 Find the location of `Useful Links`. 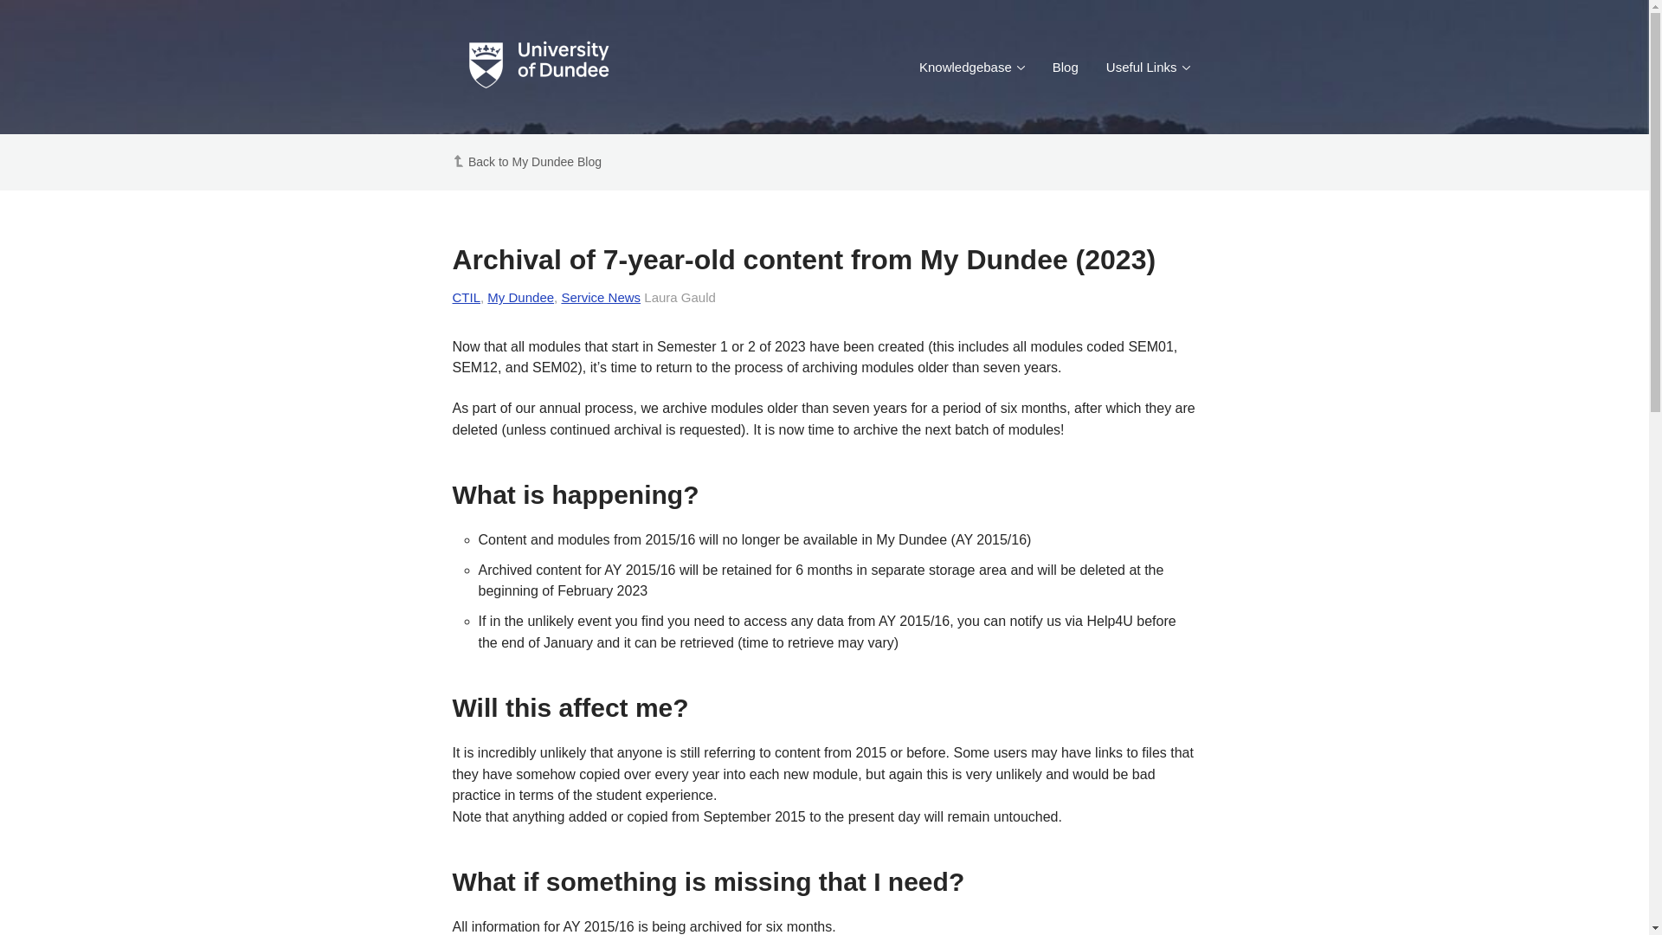

Useful Links is located at coordinates (1148, 66).